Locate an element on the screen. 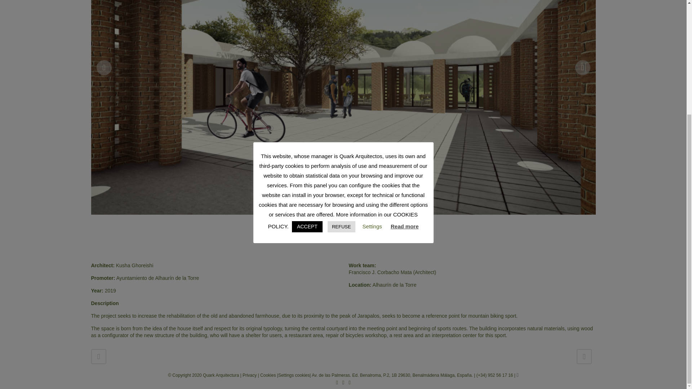 This screenshot has height=389, width=692. 2 is located at coordinates (343, 234).